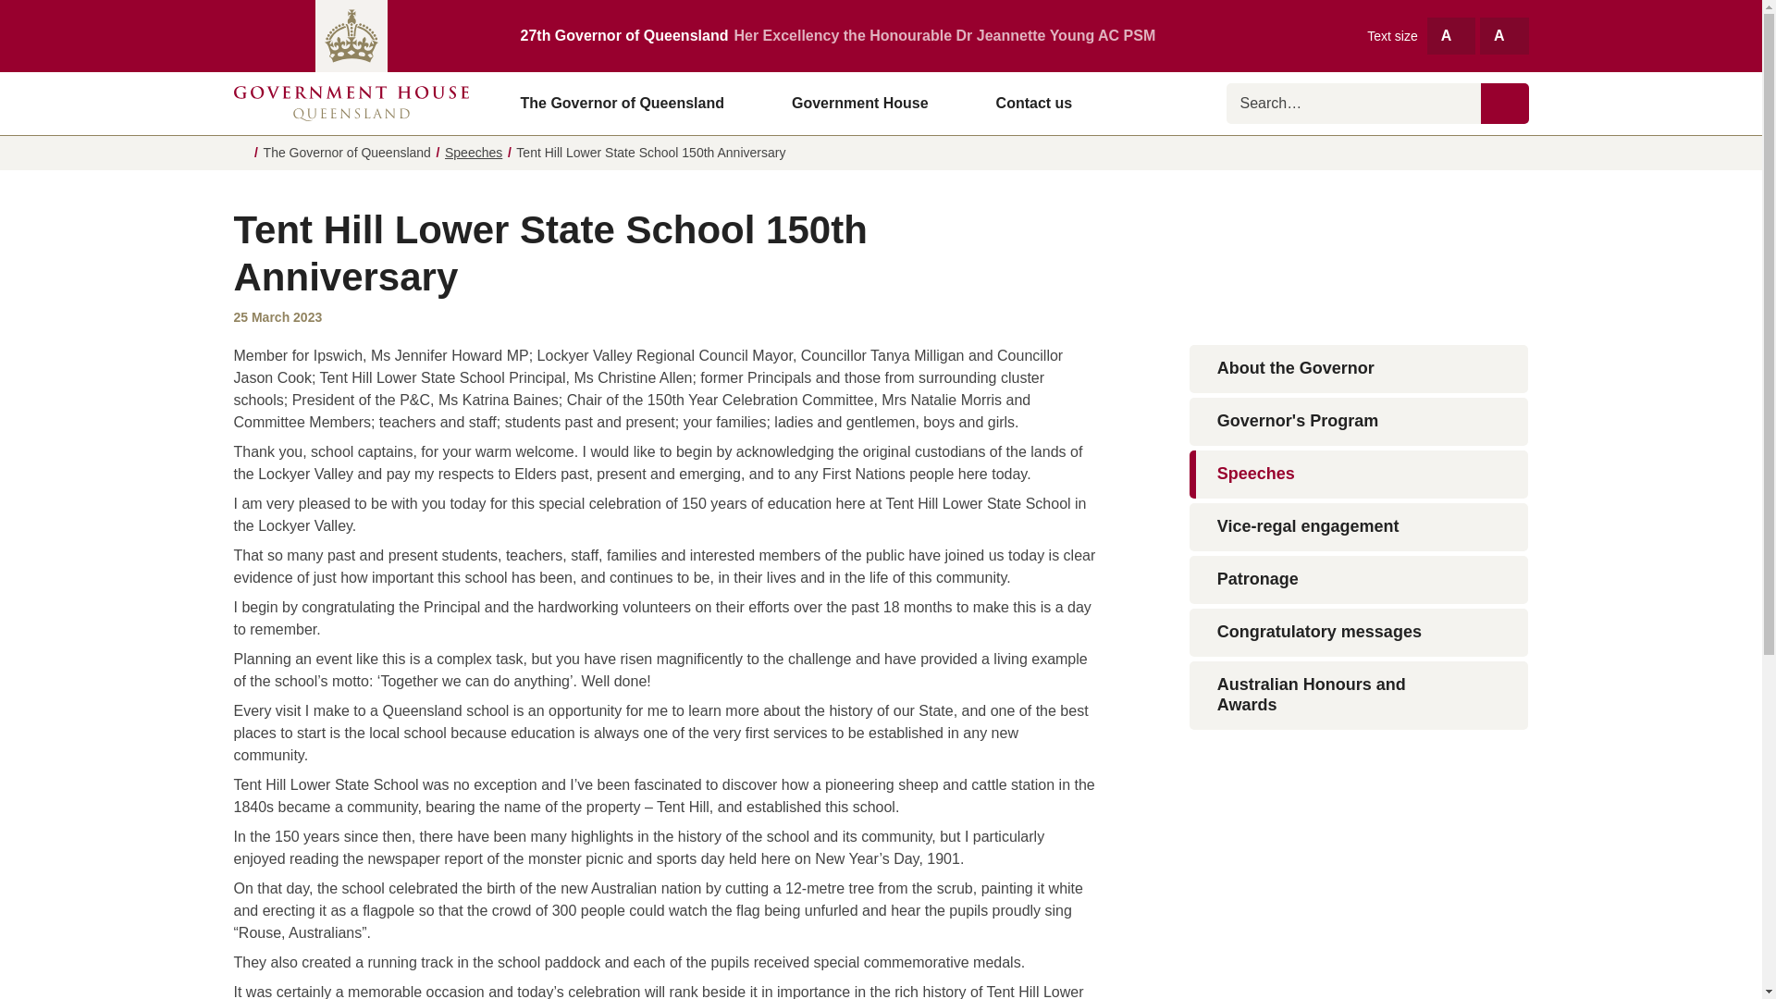  I want to click on Government House Queensland, so click(350, 103).